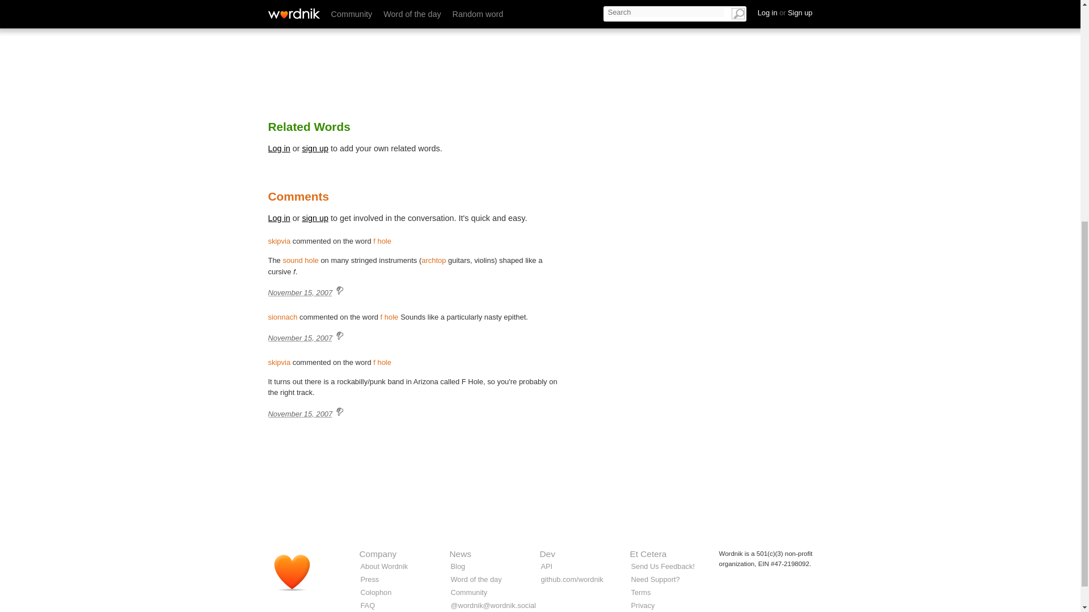 This screenshot has height=612, width=1089. Describe the element at coordinates (299, 260) in the screenshot. I see `sound hole` at that location.